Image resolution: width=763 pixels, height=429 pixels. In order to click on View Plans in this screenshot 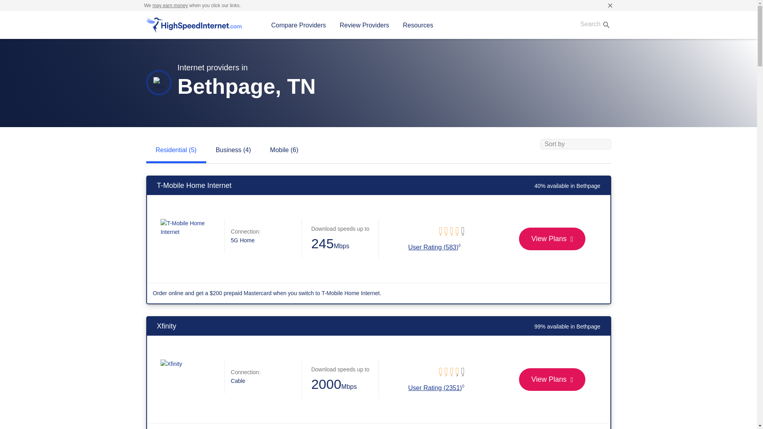, I will do `click(552, 379)`.